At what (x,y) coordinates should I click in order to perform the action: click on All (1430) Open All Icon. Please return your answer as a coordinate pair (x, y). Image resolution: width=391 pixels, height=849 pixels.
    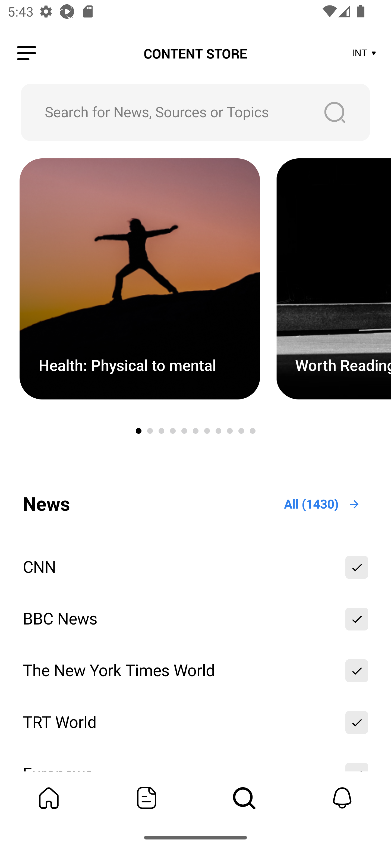
    Looking at the image, I should click on (322, 504).